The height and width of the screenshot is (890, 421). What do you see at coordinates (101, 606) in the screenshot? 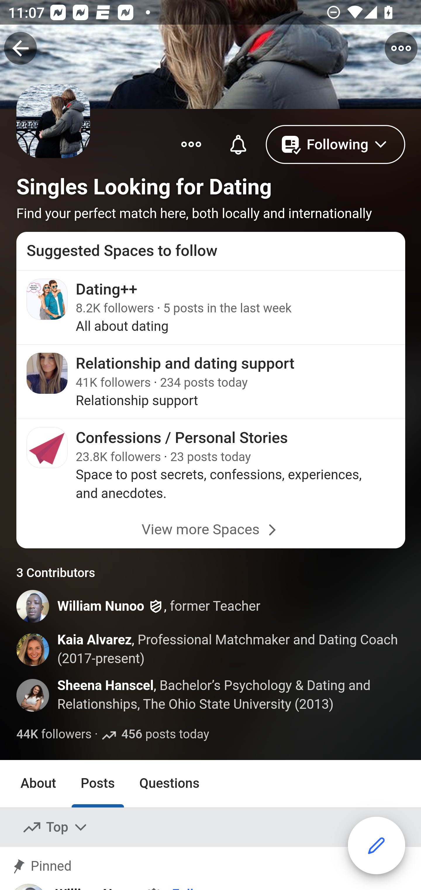
I see `William Nunoo` at bounding box center [101, 606].